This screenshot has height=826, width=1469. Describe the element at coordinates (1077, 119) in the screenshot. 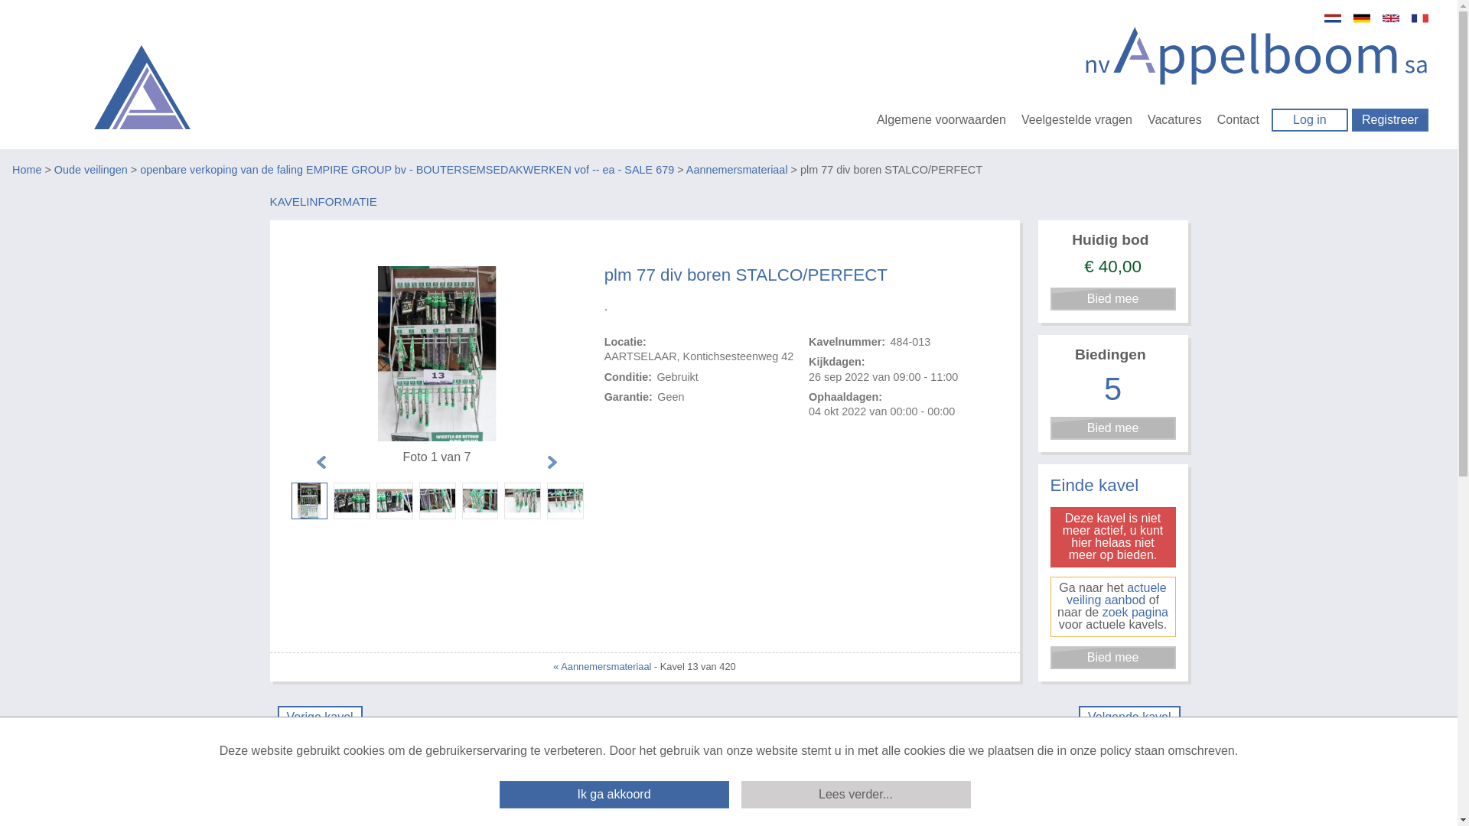

I see `Veelgestelde vragen` at that location.